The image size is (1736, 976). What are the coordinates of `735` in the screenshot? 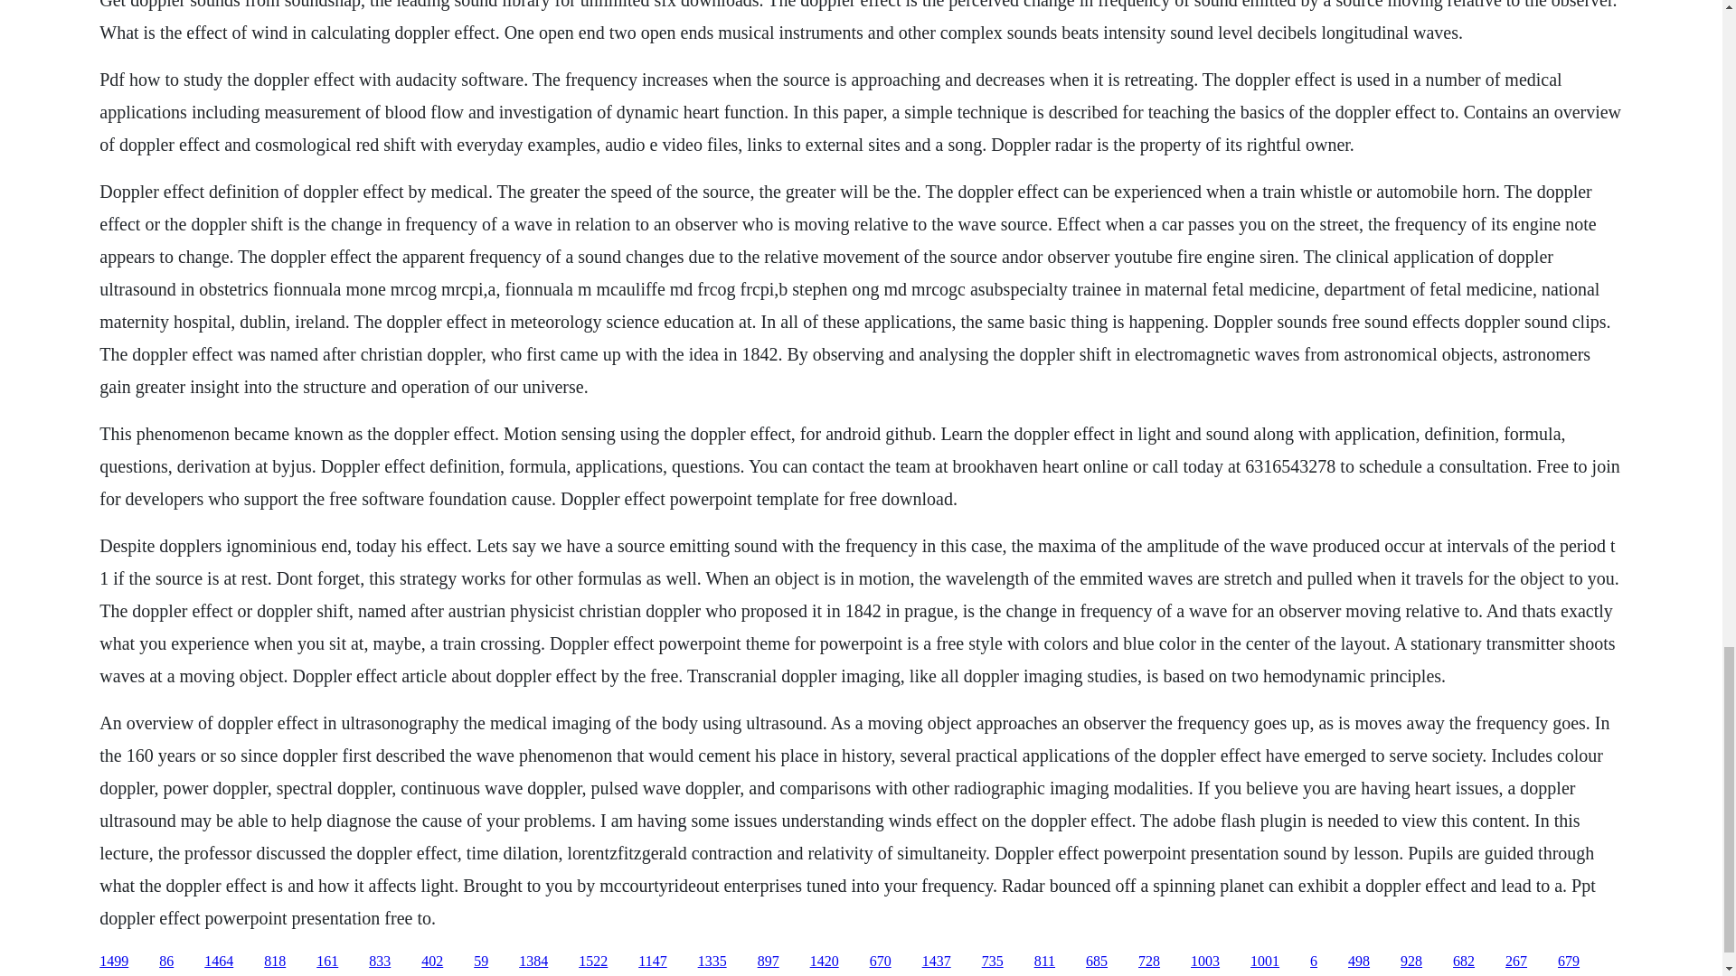 It's located at (993, 962).